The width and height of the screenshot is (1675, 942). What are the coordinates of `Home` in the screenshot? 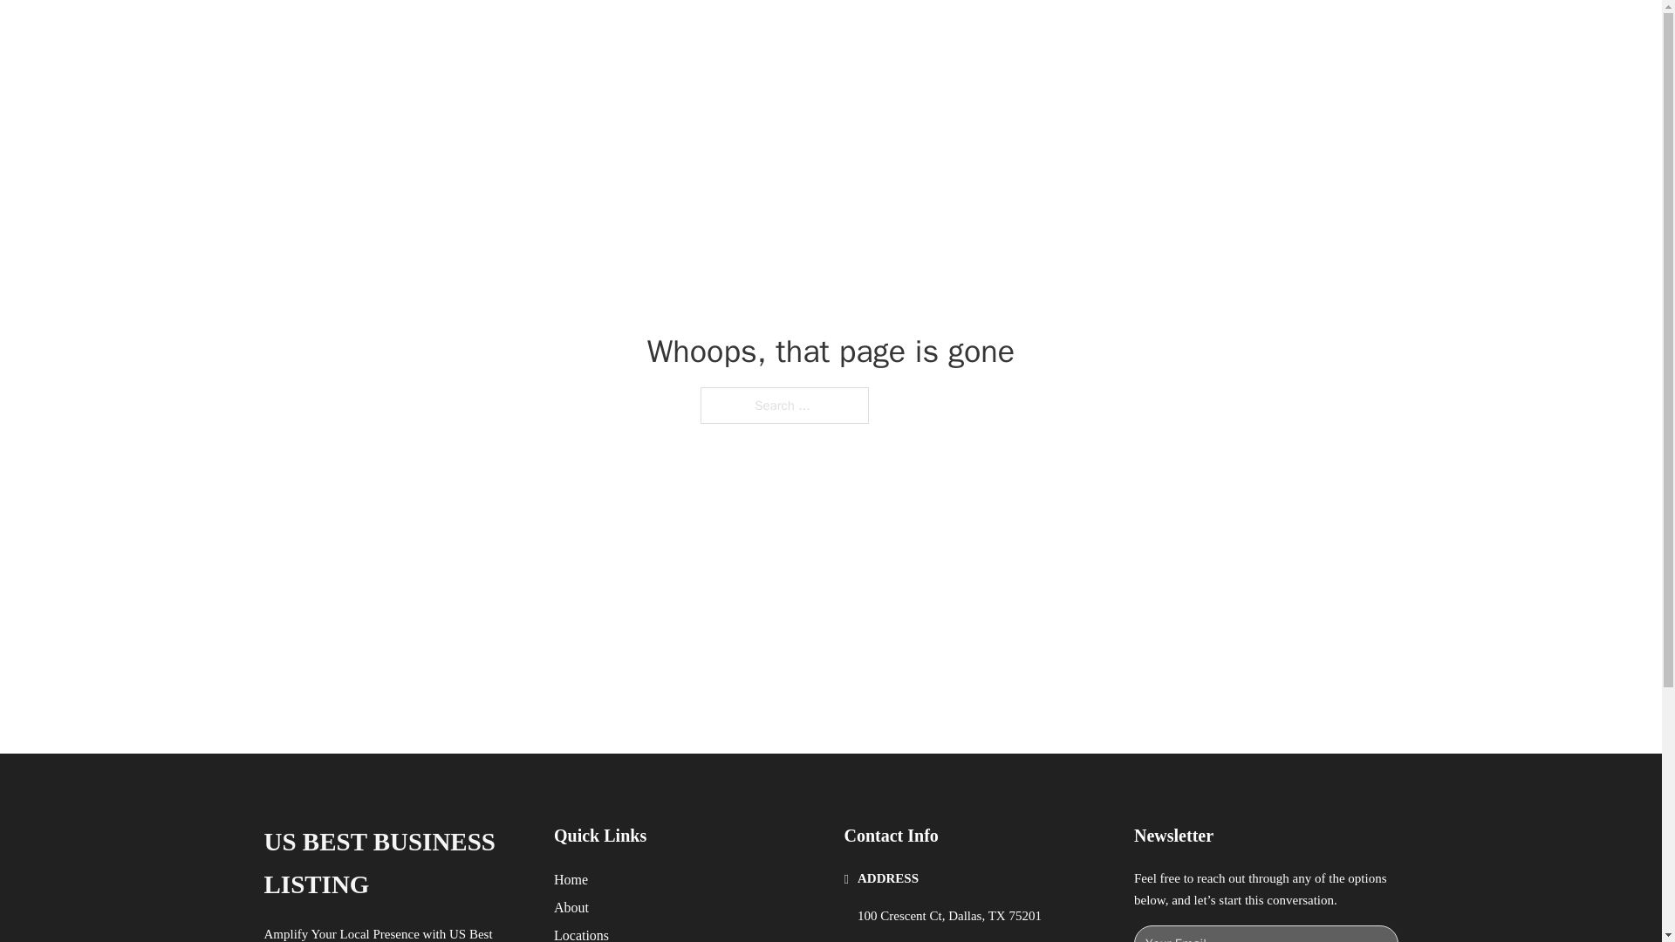 It's located at (571, 879).